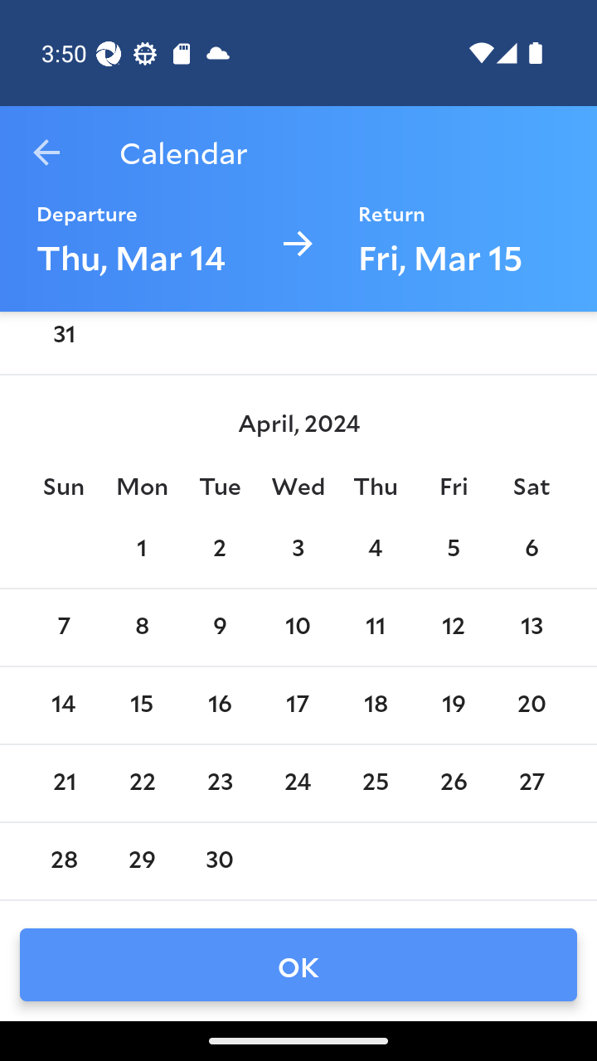 This screenshot has width=597, height=1061. What do you see at coordinates (531, 549) in the screenshot?
I see `6` at bounding box center [531, 549].